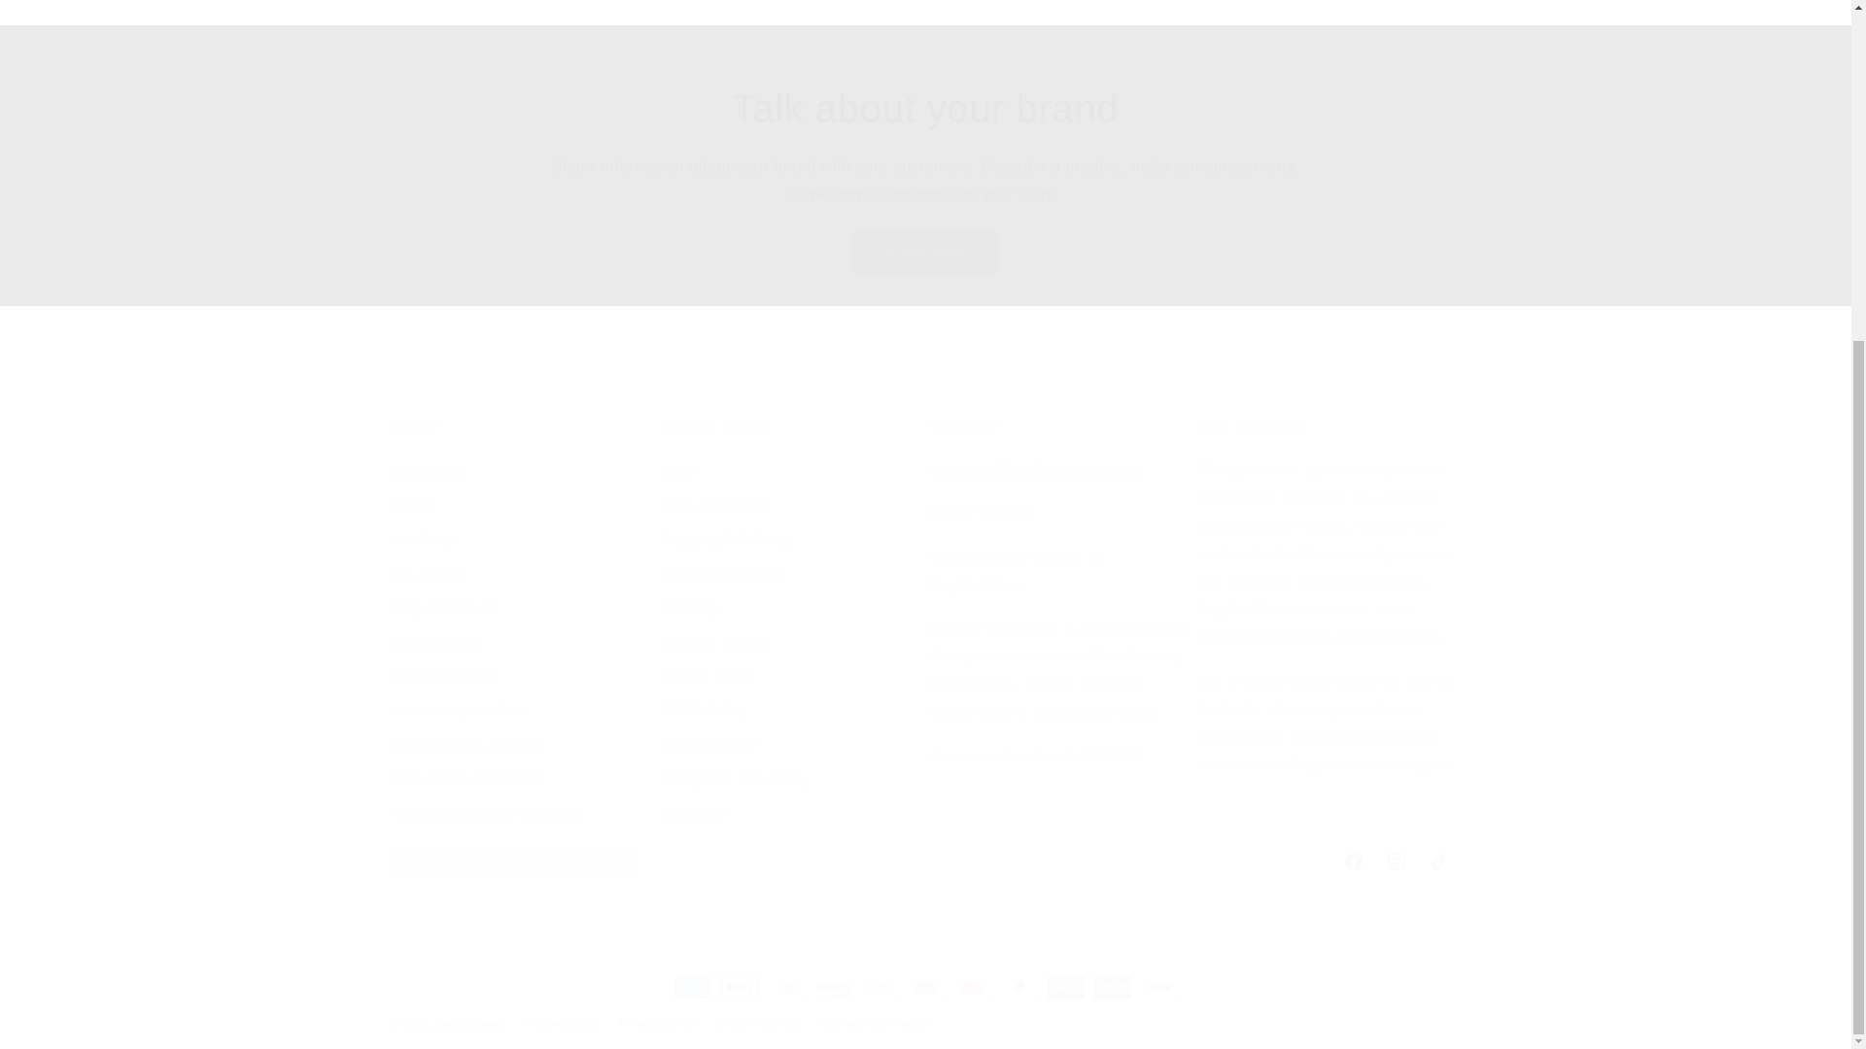 The image size is (1866, 1049). Describe the element at coordinates (924, 862) in the screenshot. I see `Talk about your brand` at that location.